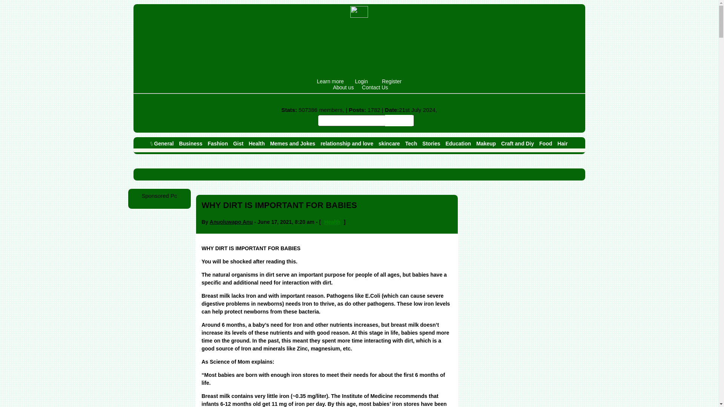 This screenshot has height=407, width=724. What do you see at coordinates (389, 144) in the screenshot?
I see `skincare` at bounding box center [389, 144].